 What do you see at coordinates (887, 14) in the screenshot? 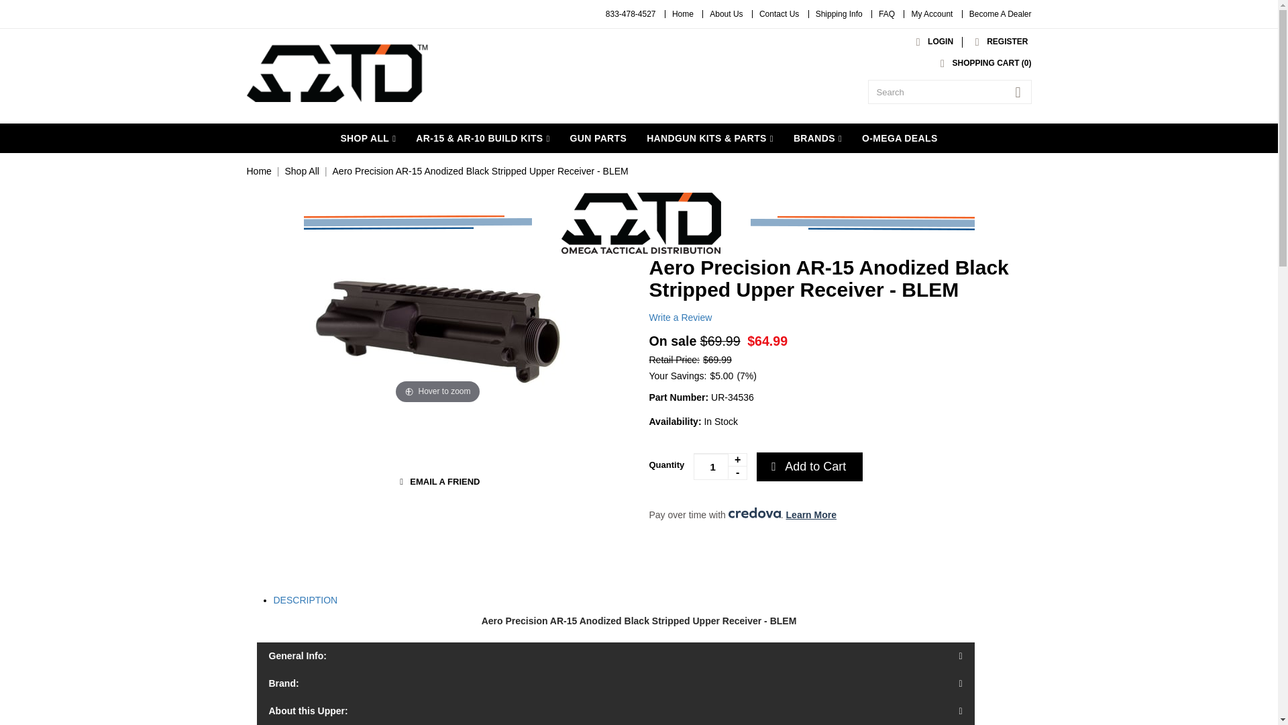
I see `FAQ` at bounding box center [887, 14].